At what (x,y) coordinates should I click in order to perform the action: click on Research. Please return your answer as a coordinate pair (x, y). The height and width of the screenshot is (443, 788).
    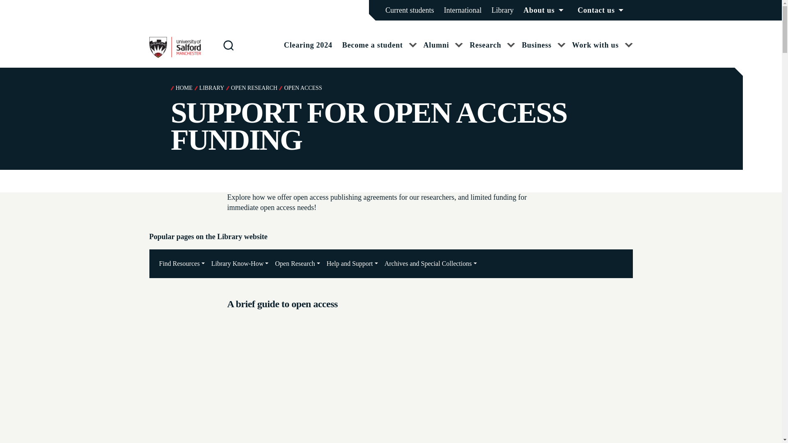
    Looking at the image, I should click on (492, 53).